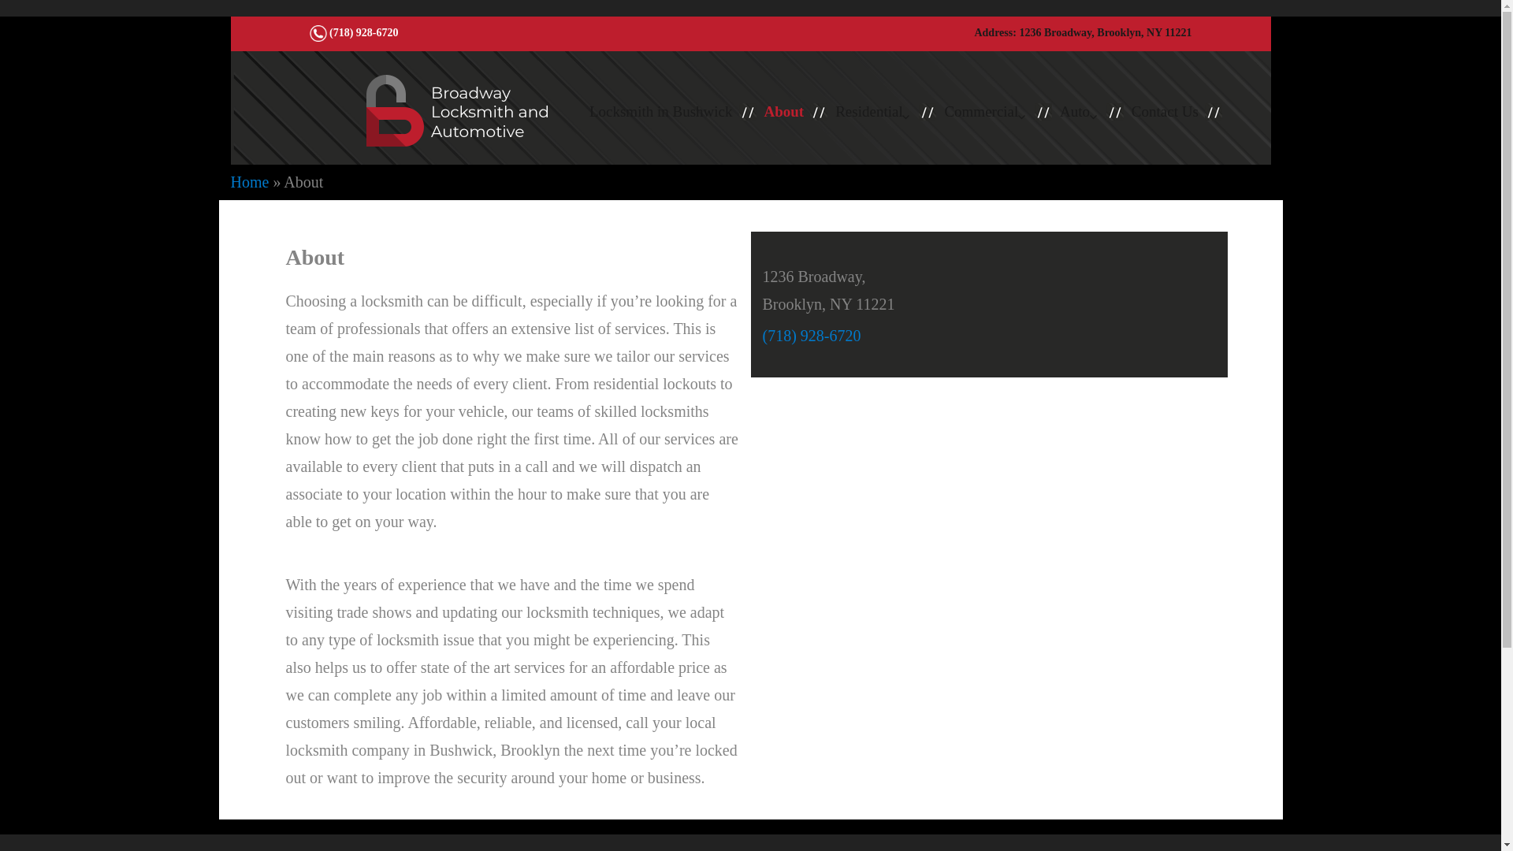 The width and height of the screenshot is (1513, 851). What do you see at coordinates (473, 116) in the screenshot?
I see `Broadway Locksmith and Automotive` at bounding box center [473, 116].